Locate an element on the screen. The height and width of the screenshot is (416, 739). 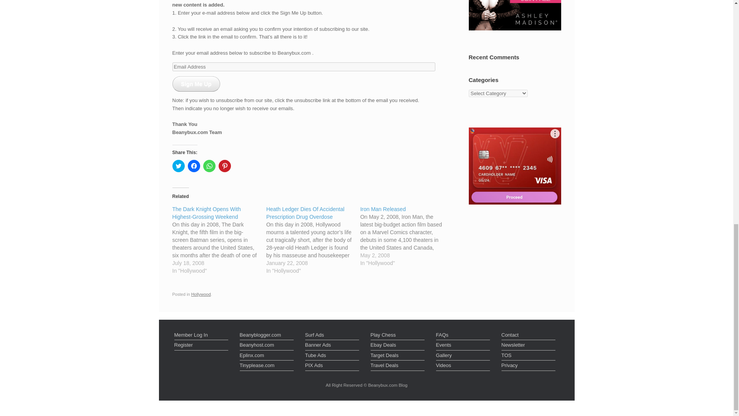
The Dark Knight Opens With Highest-Grossing Weekend is located at coordinates (206, 213).